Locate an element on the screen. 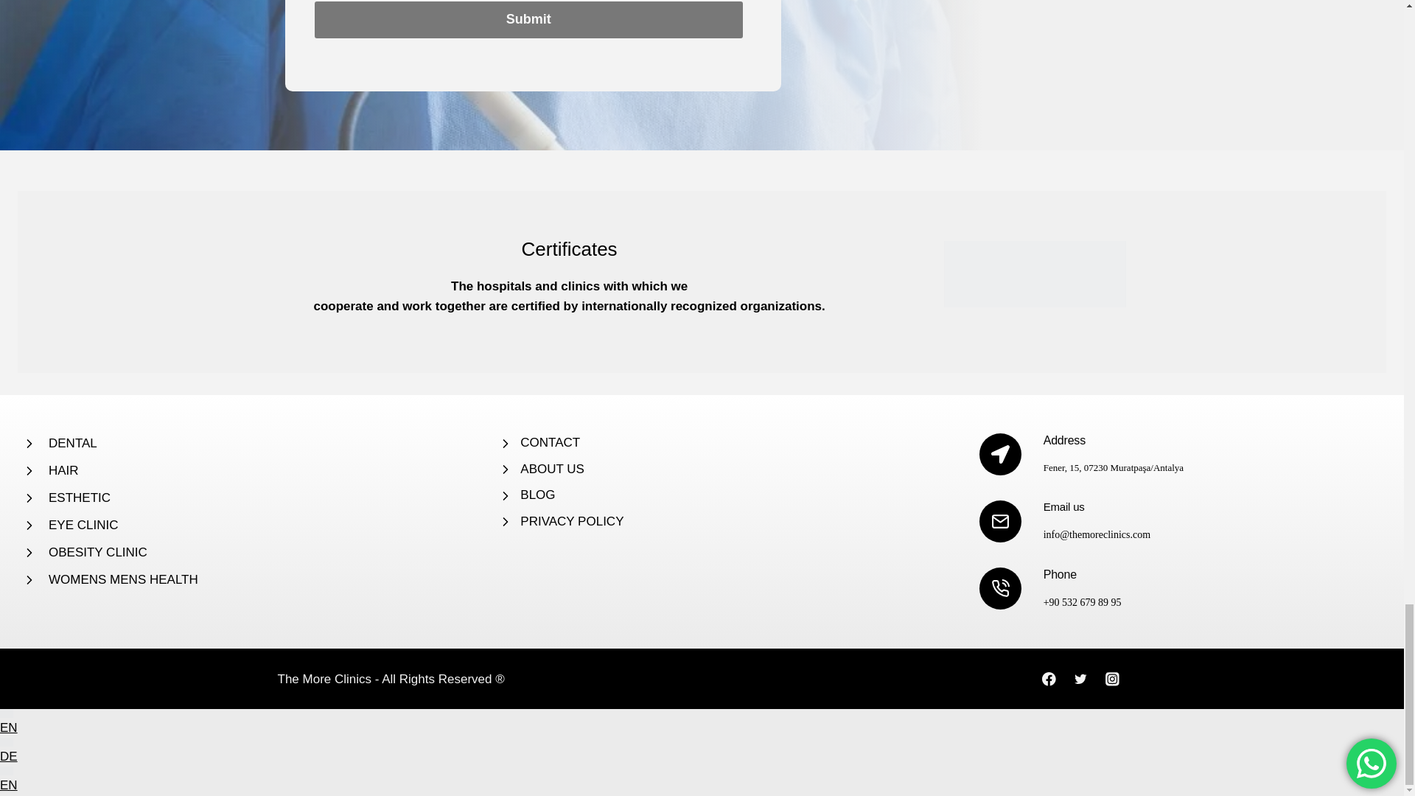 The width and height of the screenshot is (1415, 796). Submit is located at coordinates (528, 19).